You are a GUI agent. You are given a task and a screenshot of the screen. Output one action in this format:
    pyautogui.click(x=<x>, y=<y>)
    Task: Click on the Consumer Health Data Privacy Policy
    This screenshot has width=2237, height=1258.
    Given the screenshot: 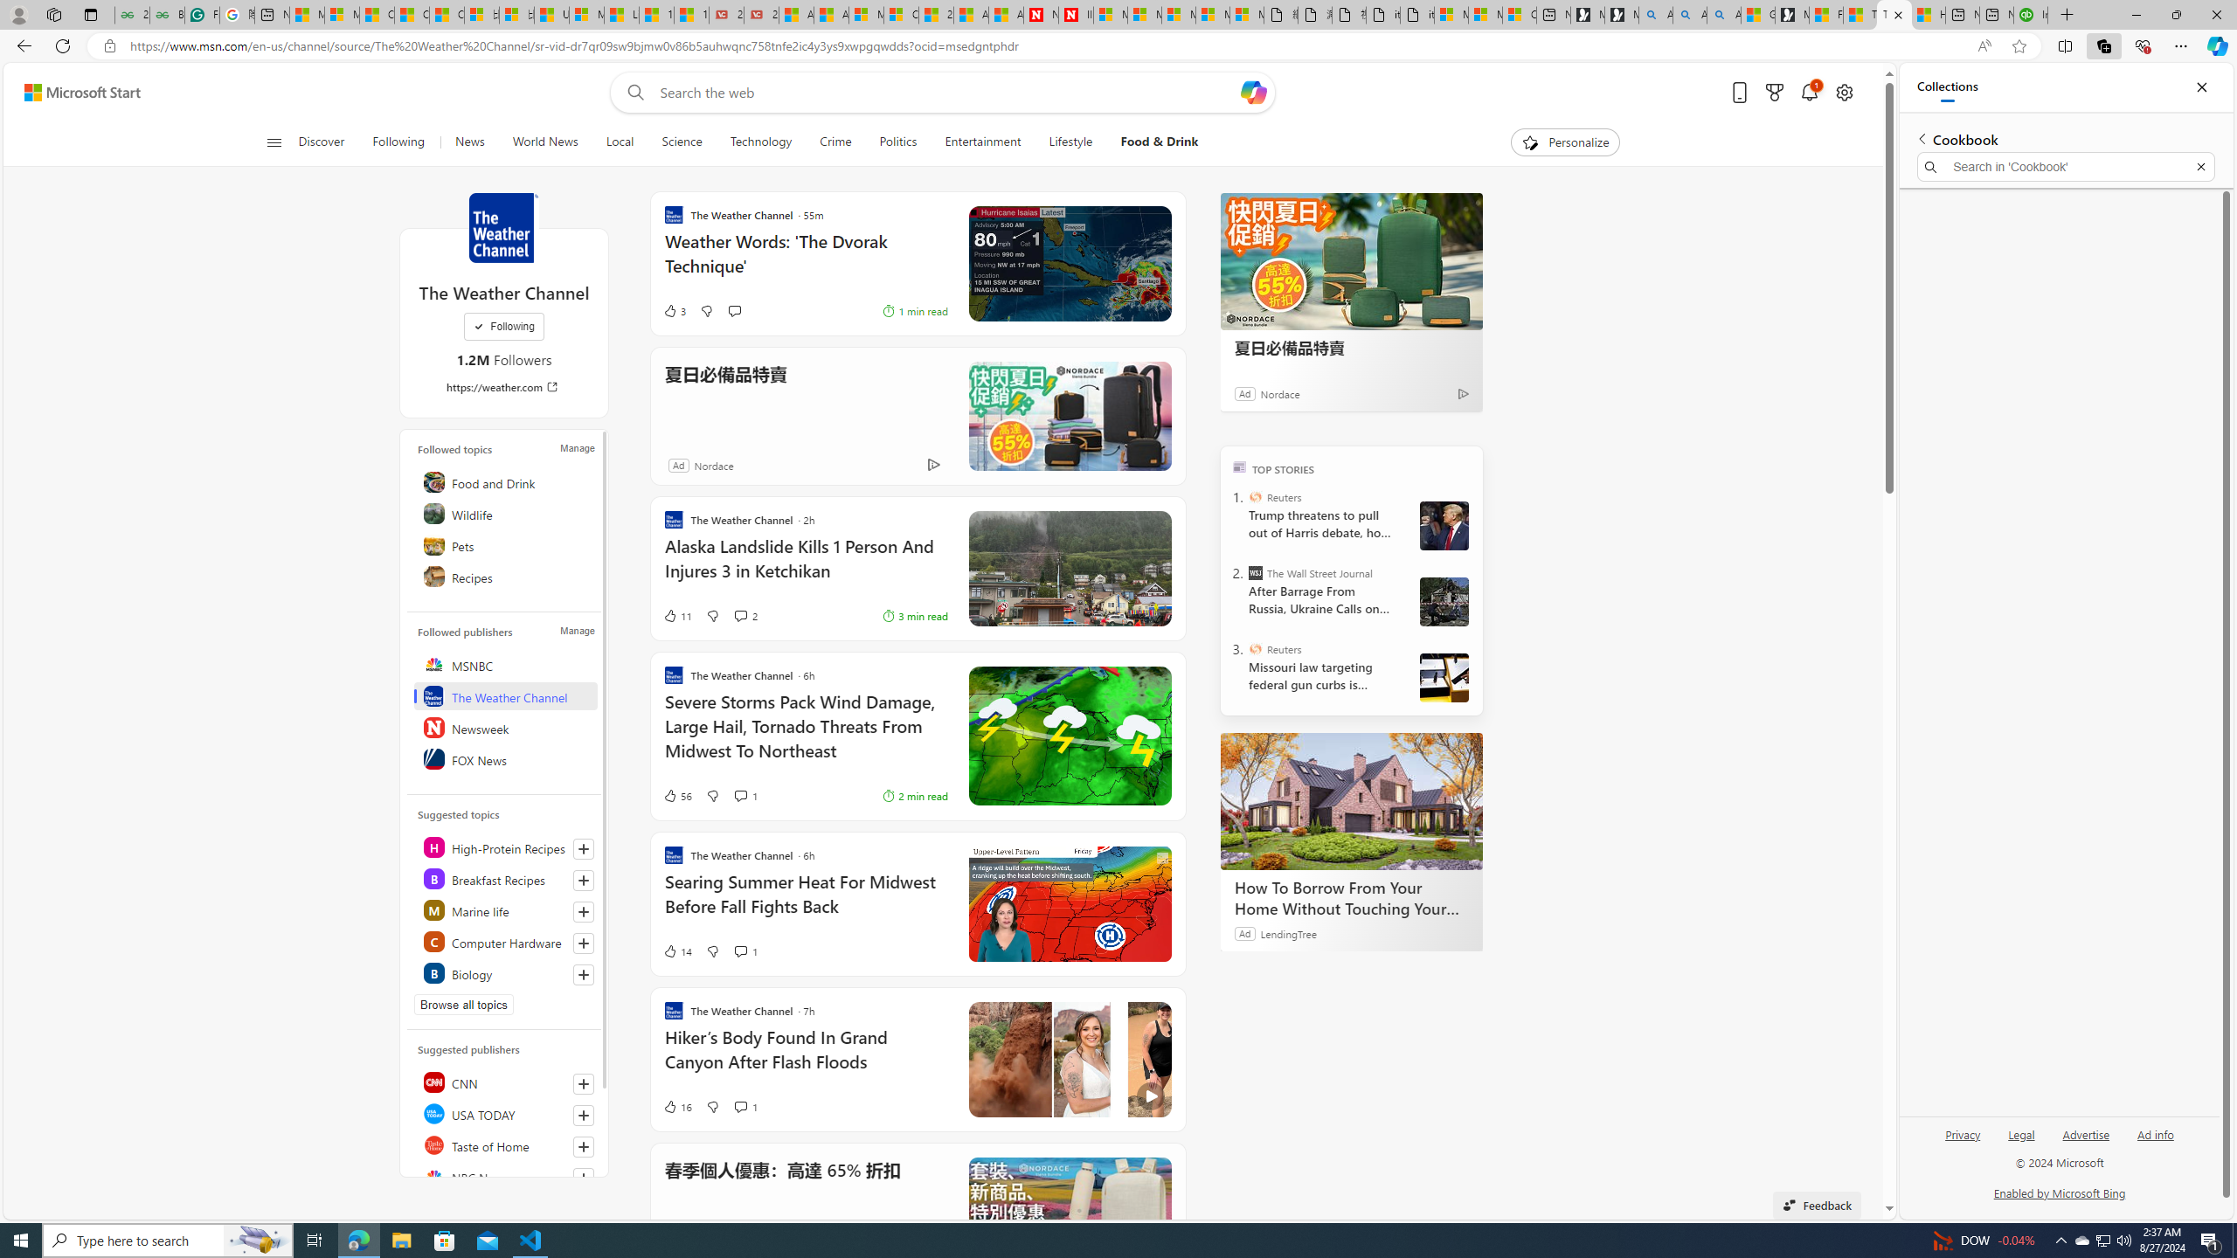 What is the action you would take?
    pyautogui.click(x=1519, y=15)
    